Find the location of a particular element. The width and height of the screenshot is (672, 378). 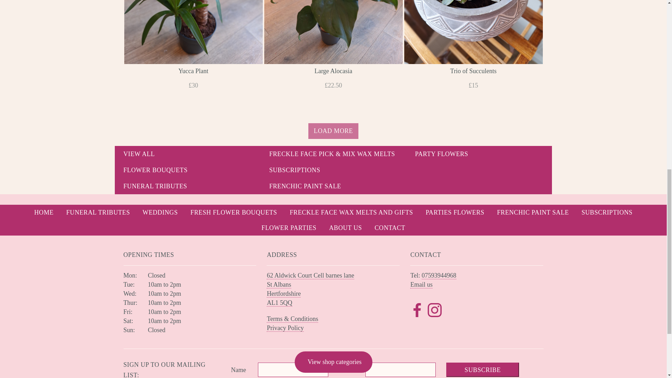

VIEW ALL is located at coordinates (188, 154).